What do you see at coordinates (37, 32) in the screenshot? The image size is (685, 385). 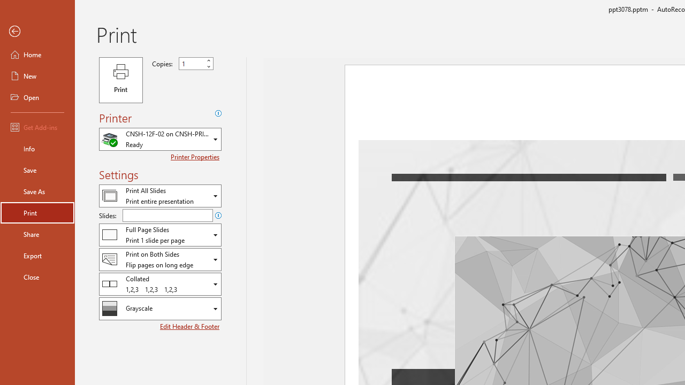 I see `Back` at bounding box center [37, 32].